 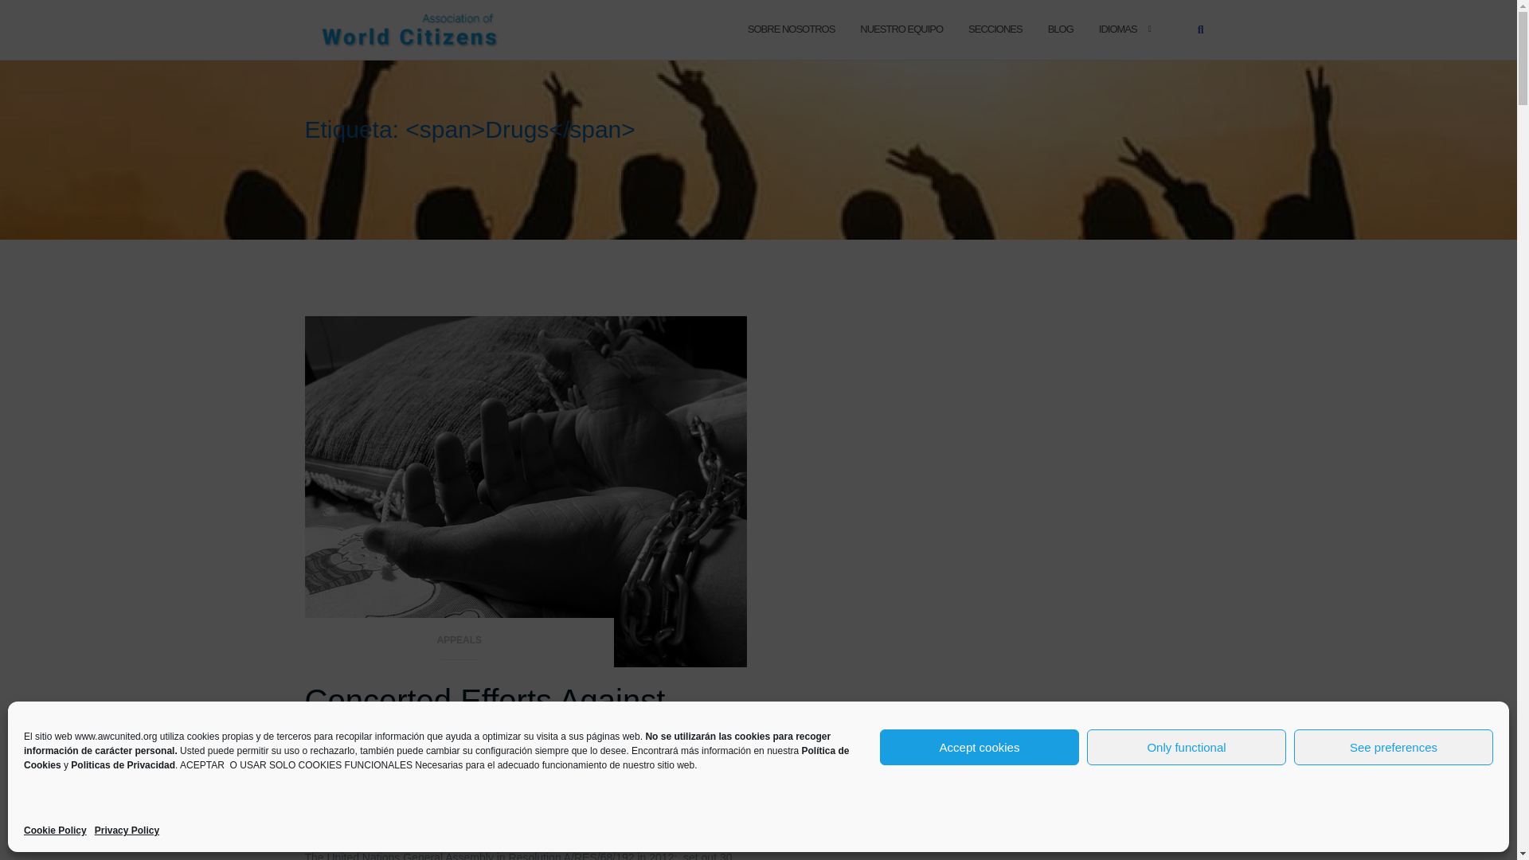 I want to click on Sobre Nosotros, so click(x=791, y=29).